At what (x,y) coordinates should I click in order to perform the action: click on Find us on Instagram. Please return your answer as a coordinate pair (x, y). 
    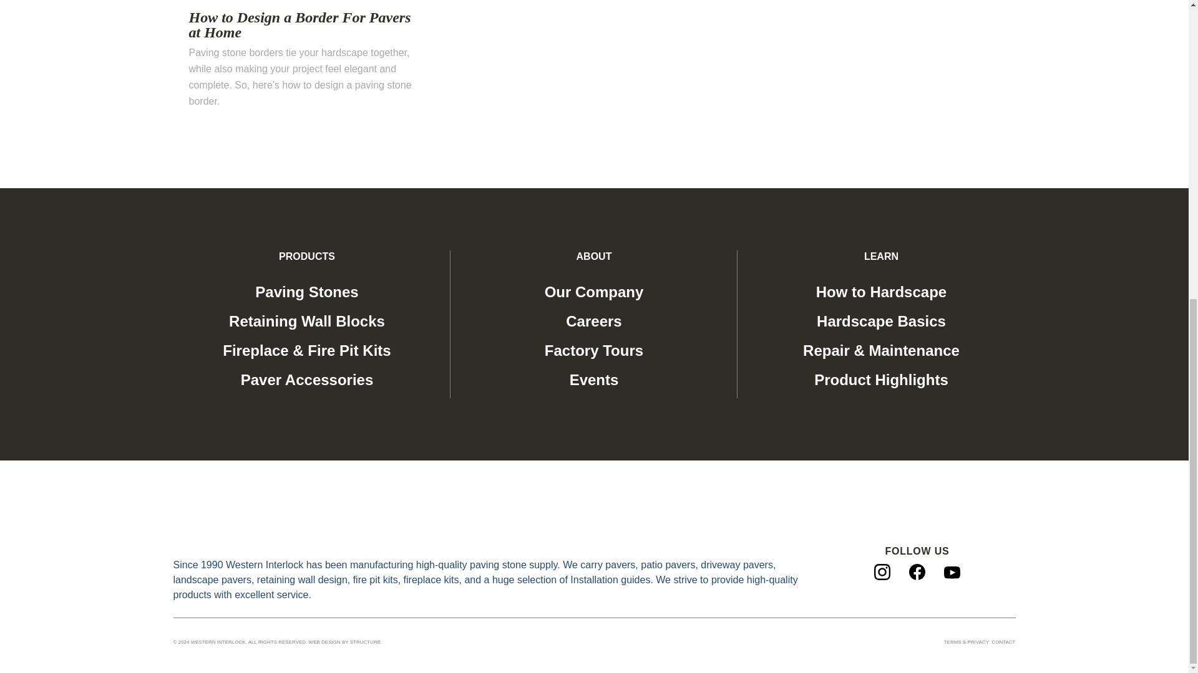
    Looking at the image, I should click on (882, 571).